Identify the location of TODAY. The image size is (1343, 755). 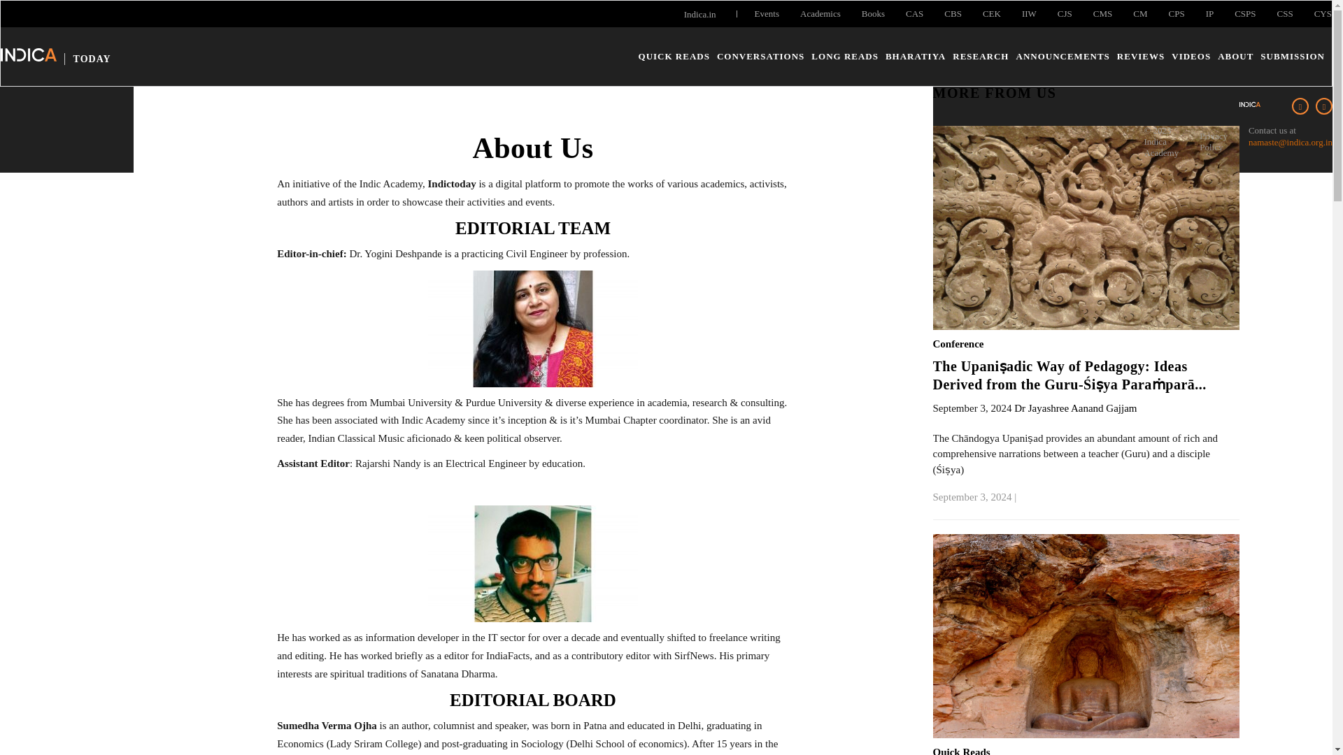
(56, 57).